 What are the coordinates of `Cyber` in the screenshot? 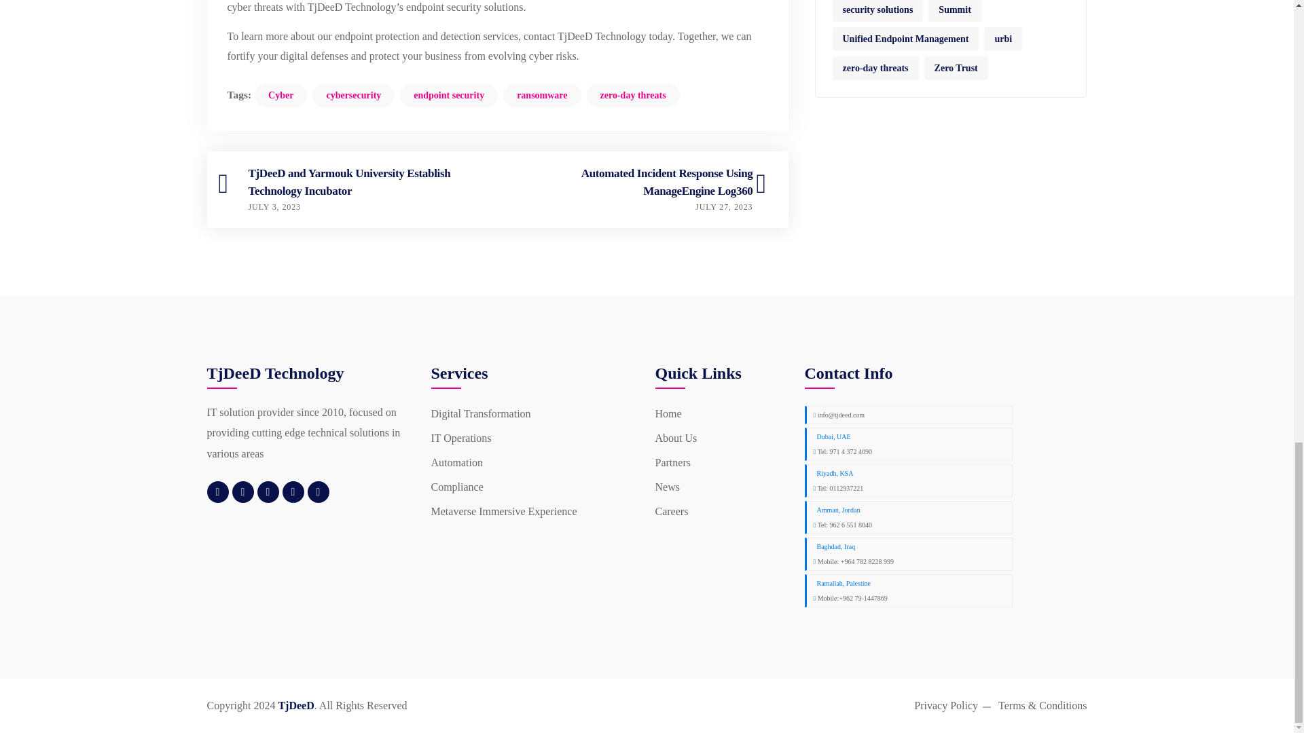 It's located at (280, 95).